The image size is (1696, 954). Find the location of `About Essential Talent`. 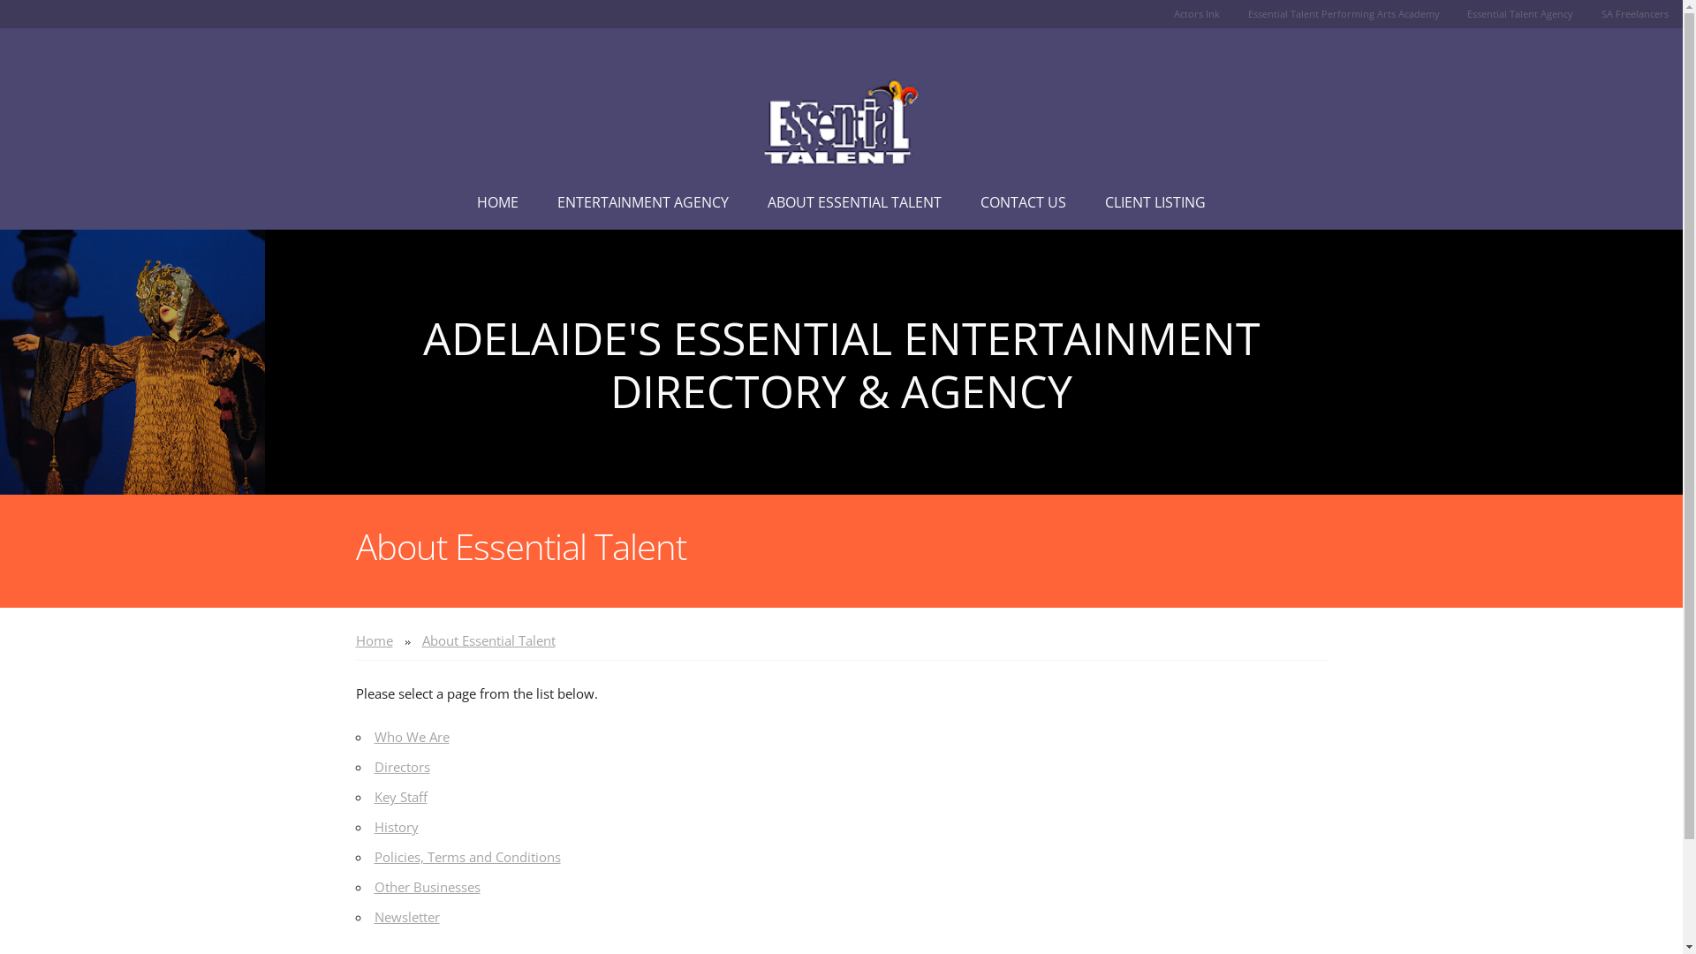

About Essential Talent is located at coordinates (489, 640).